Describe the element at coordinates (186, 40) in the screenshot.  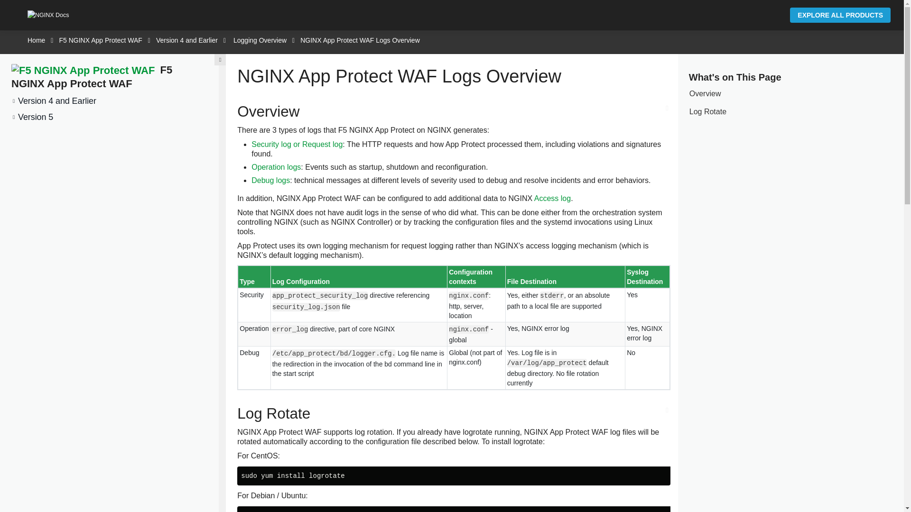
I see `Version 4 and Earlier` at that location.